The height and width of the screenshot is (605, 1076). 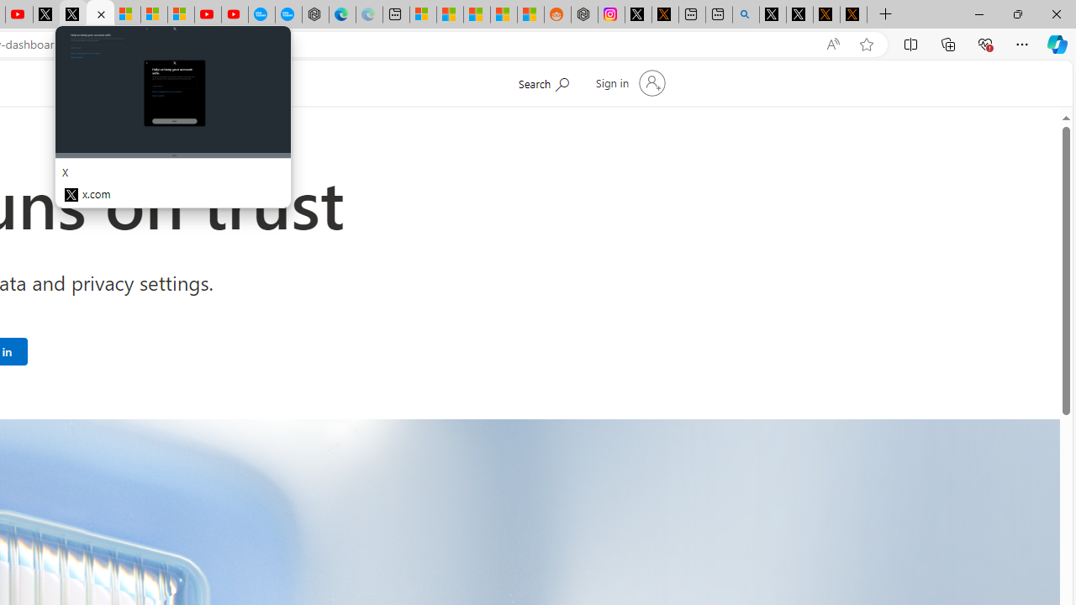 I want to click on Search Microsoft.com, so click(x=543, y=82).